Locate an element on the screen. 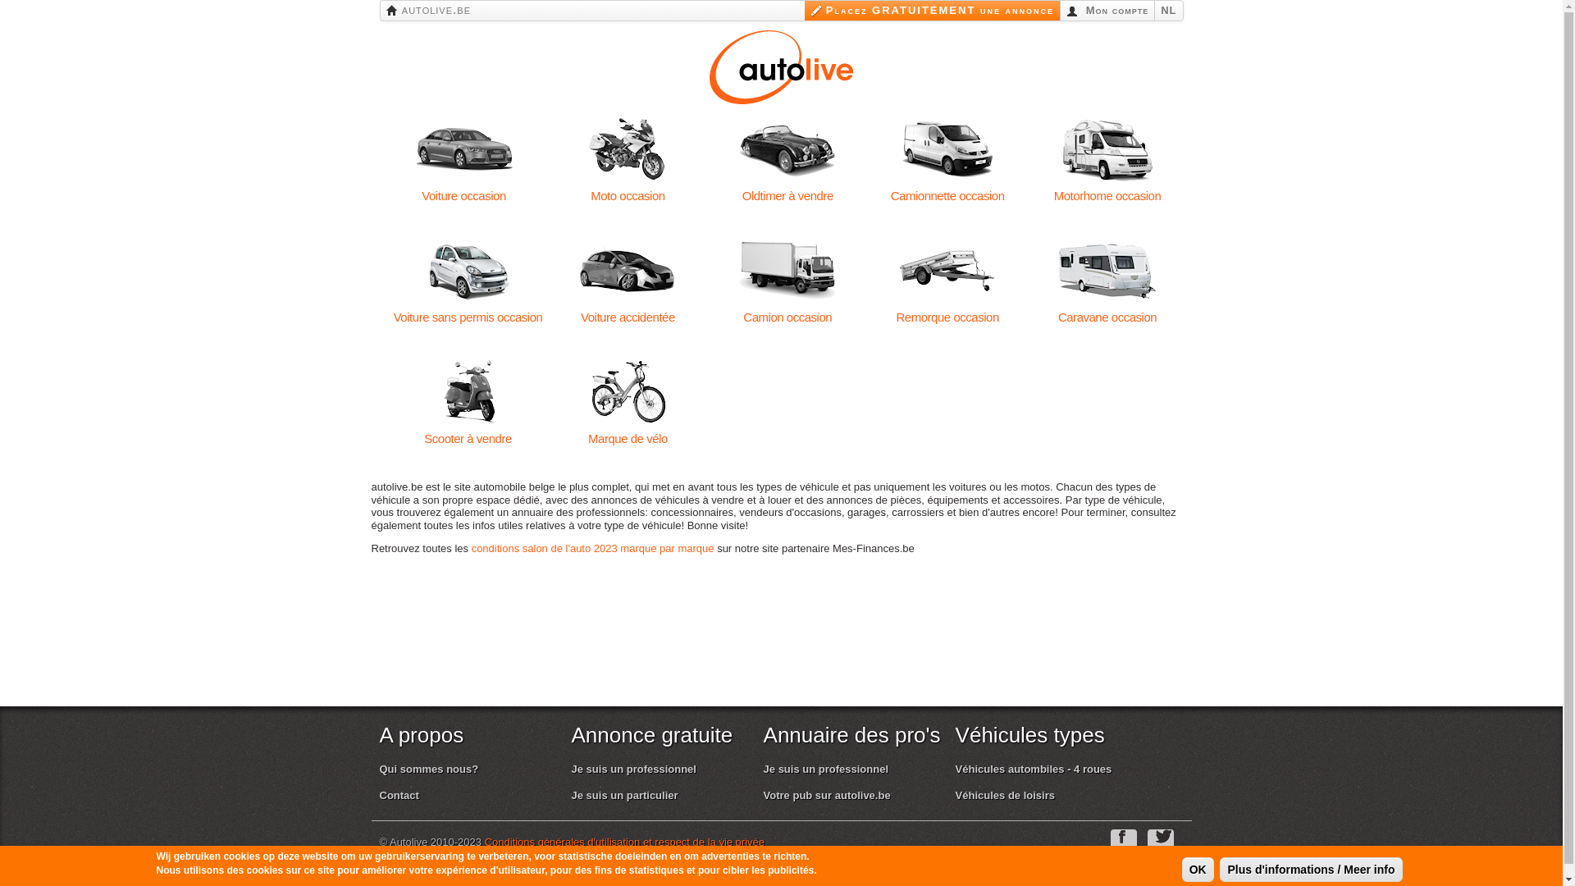 The height and width of the screenshot is (886, 1575). Je suis un particulier is located at coordinates (625, 796).